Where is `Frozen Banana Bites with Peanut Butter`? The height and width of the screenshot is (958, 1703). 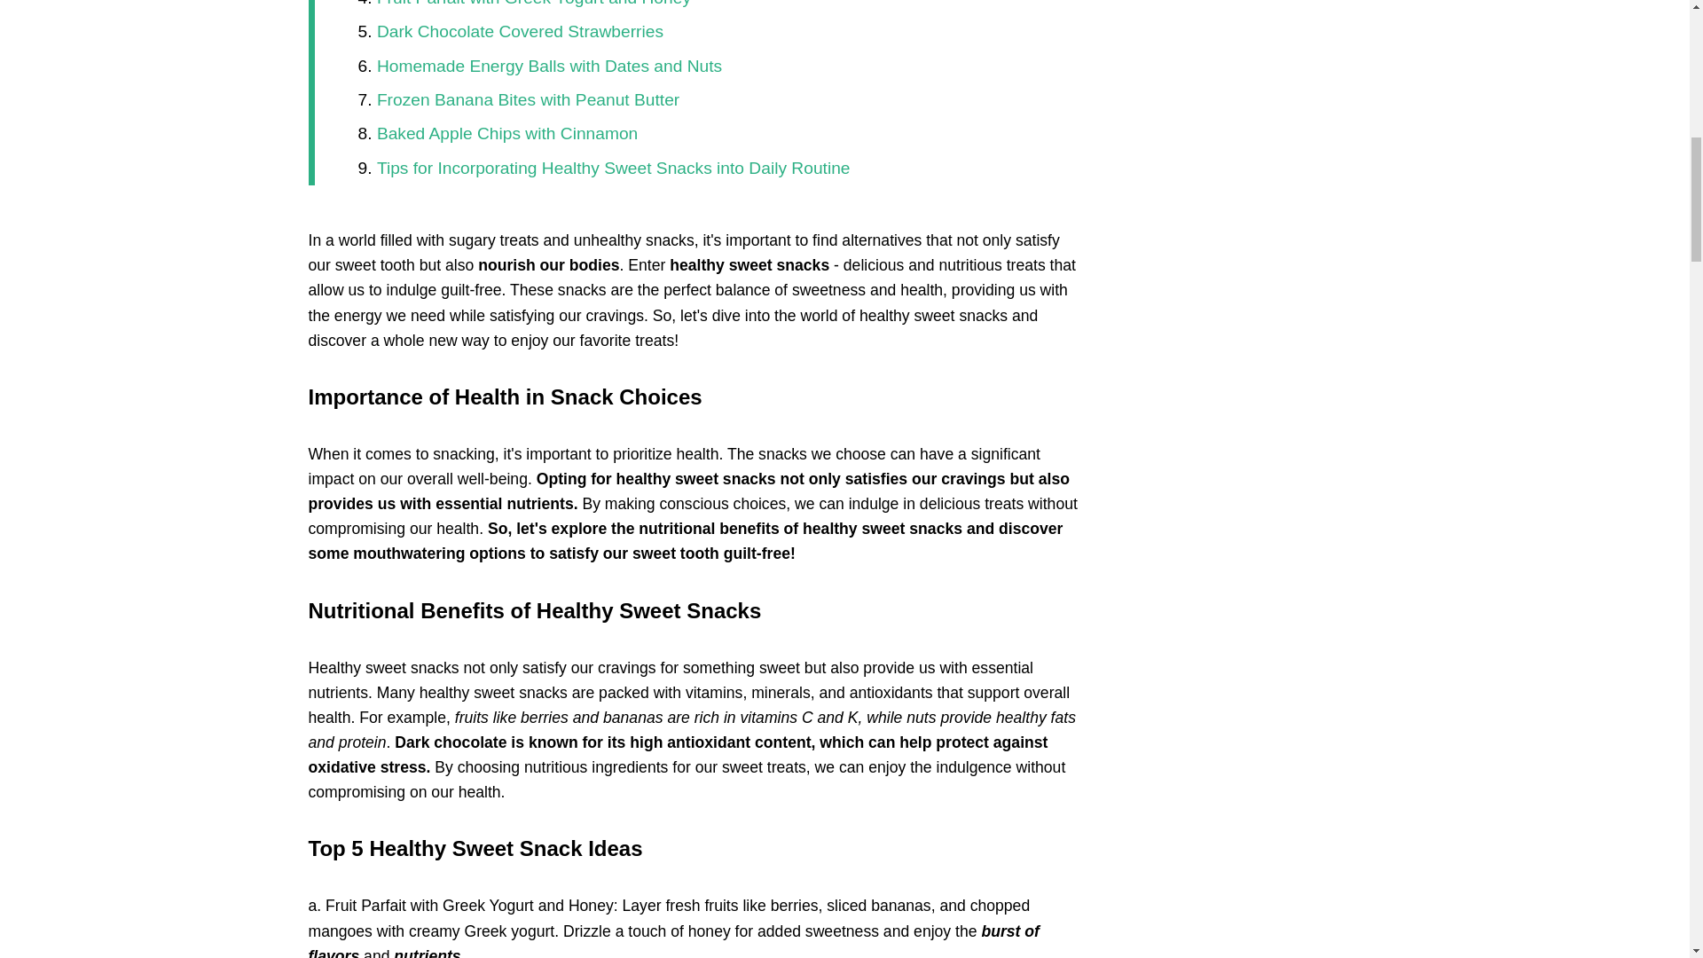
Frozen Banana Bites with Peanut Butter is located at coordinates (528, 99).